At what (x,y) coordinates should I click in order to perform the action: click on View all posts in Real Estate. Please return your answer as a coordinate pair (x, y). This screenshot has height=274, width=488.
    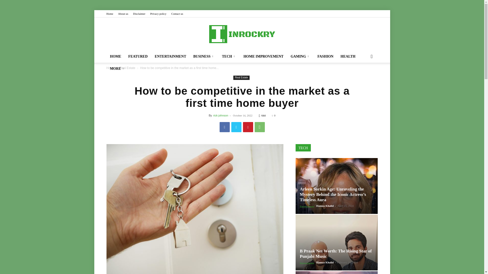
    Looking at the image, I should click on (127, 68).